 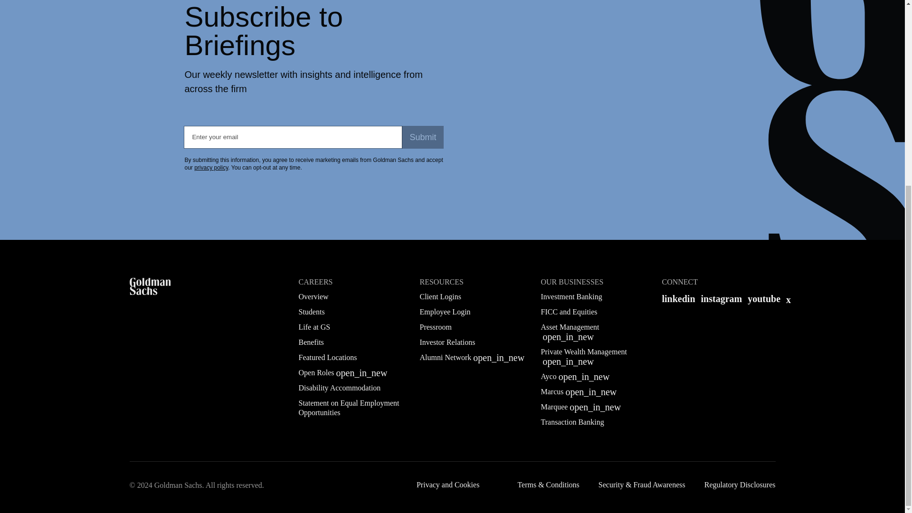 I want to click on Pressroom, so click(x=435, y=327).